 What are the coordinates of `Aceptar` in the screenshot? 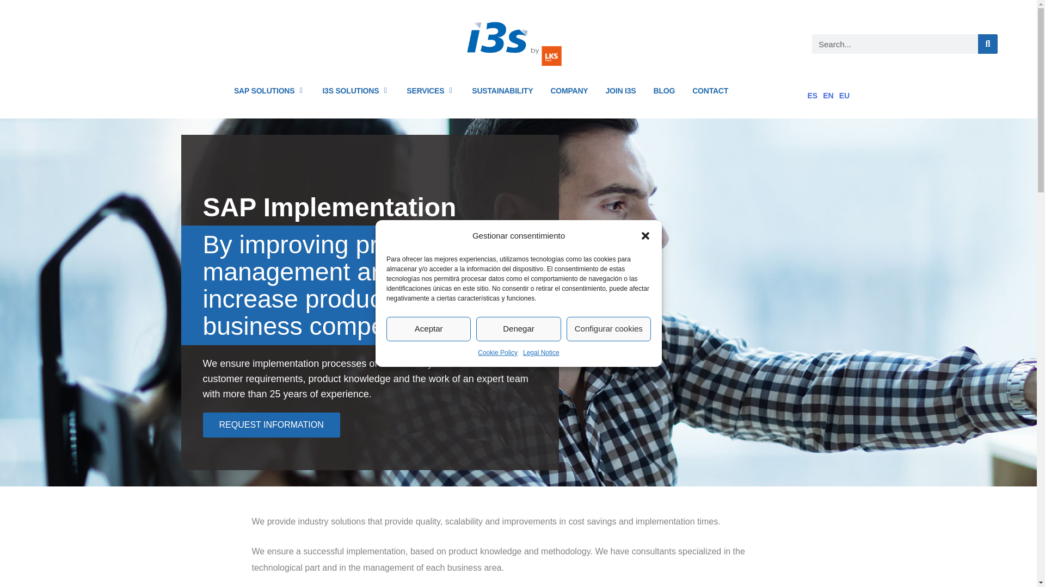 It's located at (429, 329).